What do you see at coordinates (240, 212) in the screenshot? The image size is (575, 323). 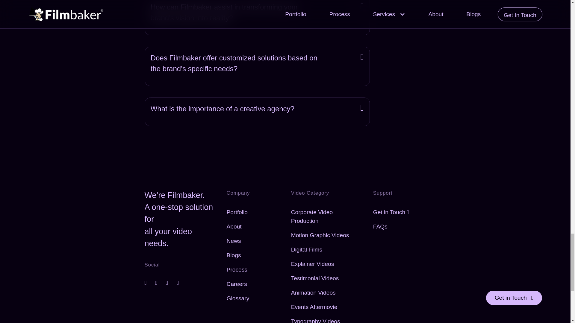 I see `Portfolio` at bounding box center [240, 212].